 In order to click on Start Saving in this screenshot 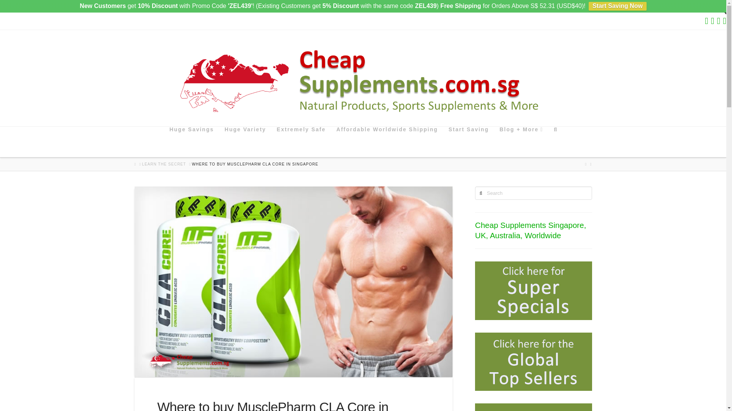, I will do `click(468, 142)`.